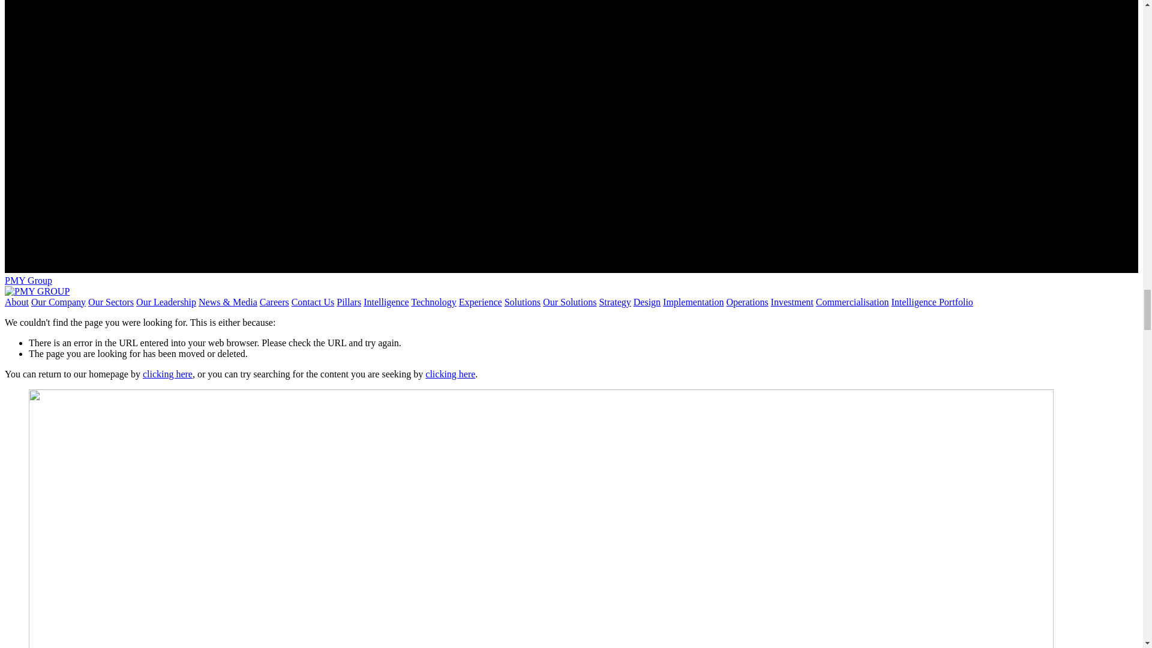 The width and height of the screenshot is (1152, 648). What do you see at coordinates (166, 301) in the screenshot?
I see `Our Leadership` at bounding box center [166, 301].